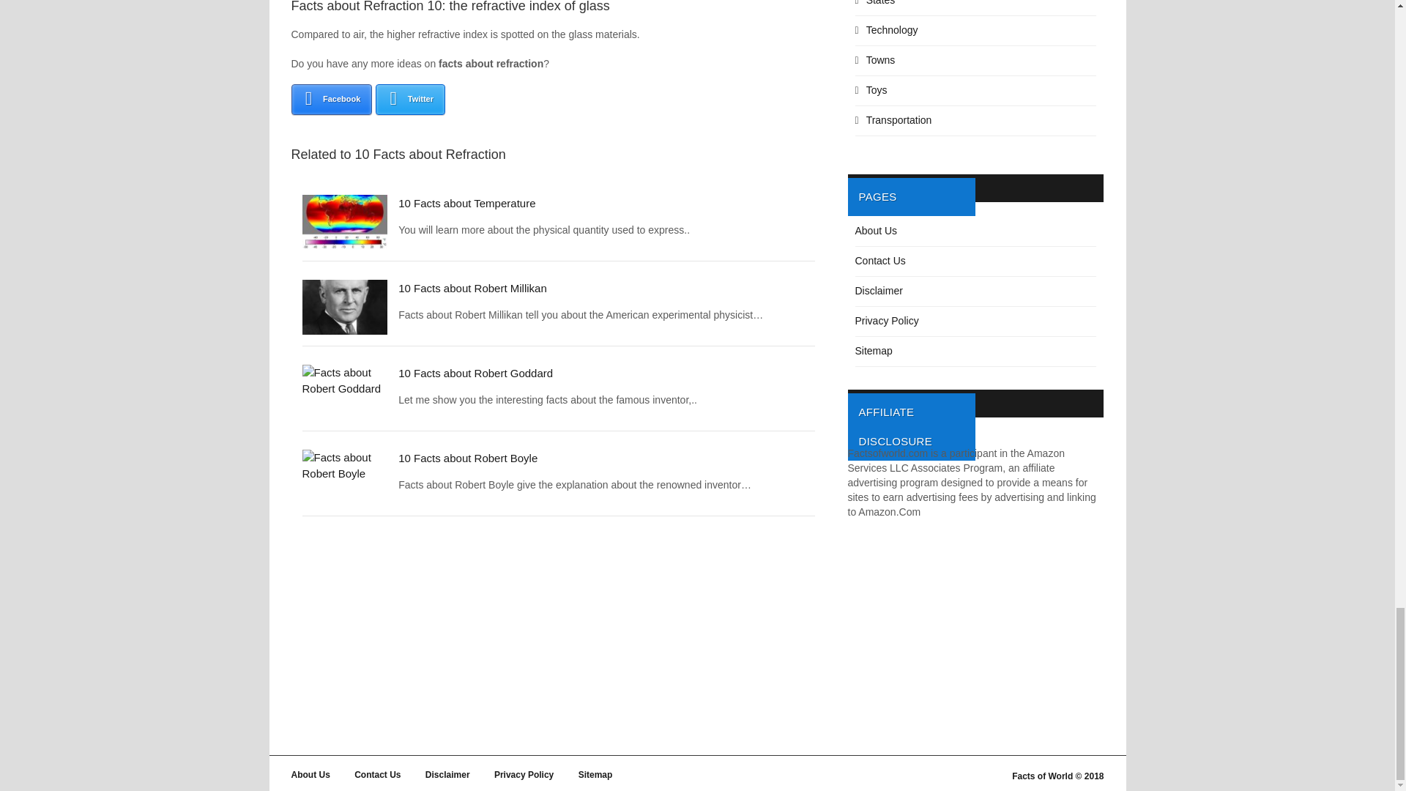 The height and width of the screenshot is (791, 1406). I want to click on Twitter, so click(410, 99).